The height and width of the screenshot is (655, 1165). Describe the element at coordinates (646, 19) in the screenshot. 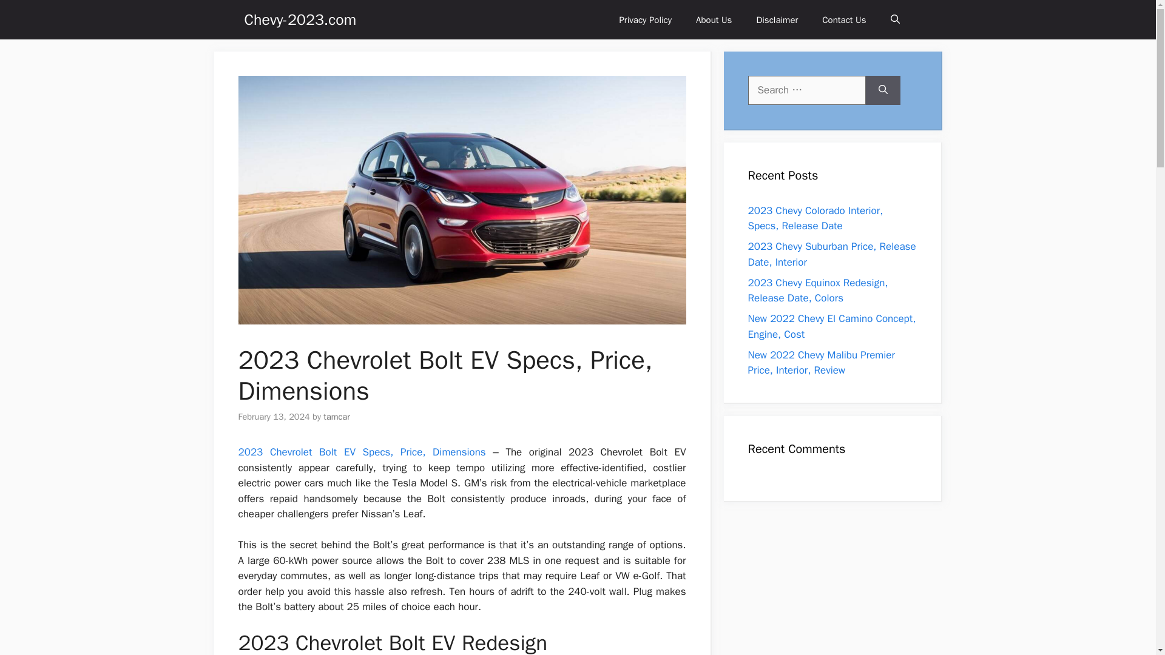

I see `Privacy Policy` at that location.